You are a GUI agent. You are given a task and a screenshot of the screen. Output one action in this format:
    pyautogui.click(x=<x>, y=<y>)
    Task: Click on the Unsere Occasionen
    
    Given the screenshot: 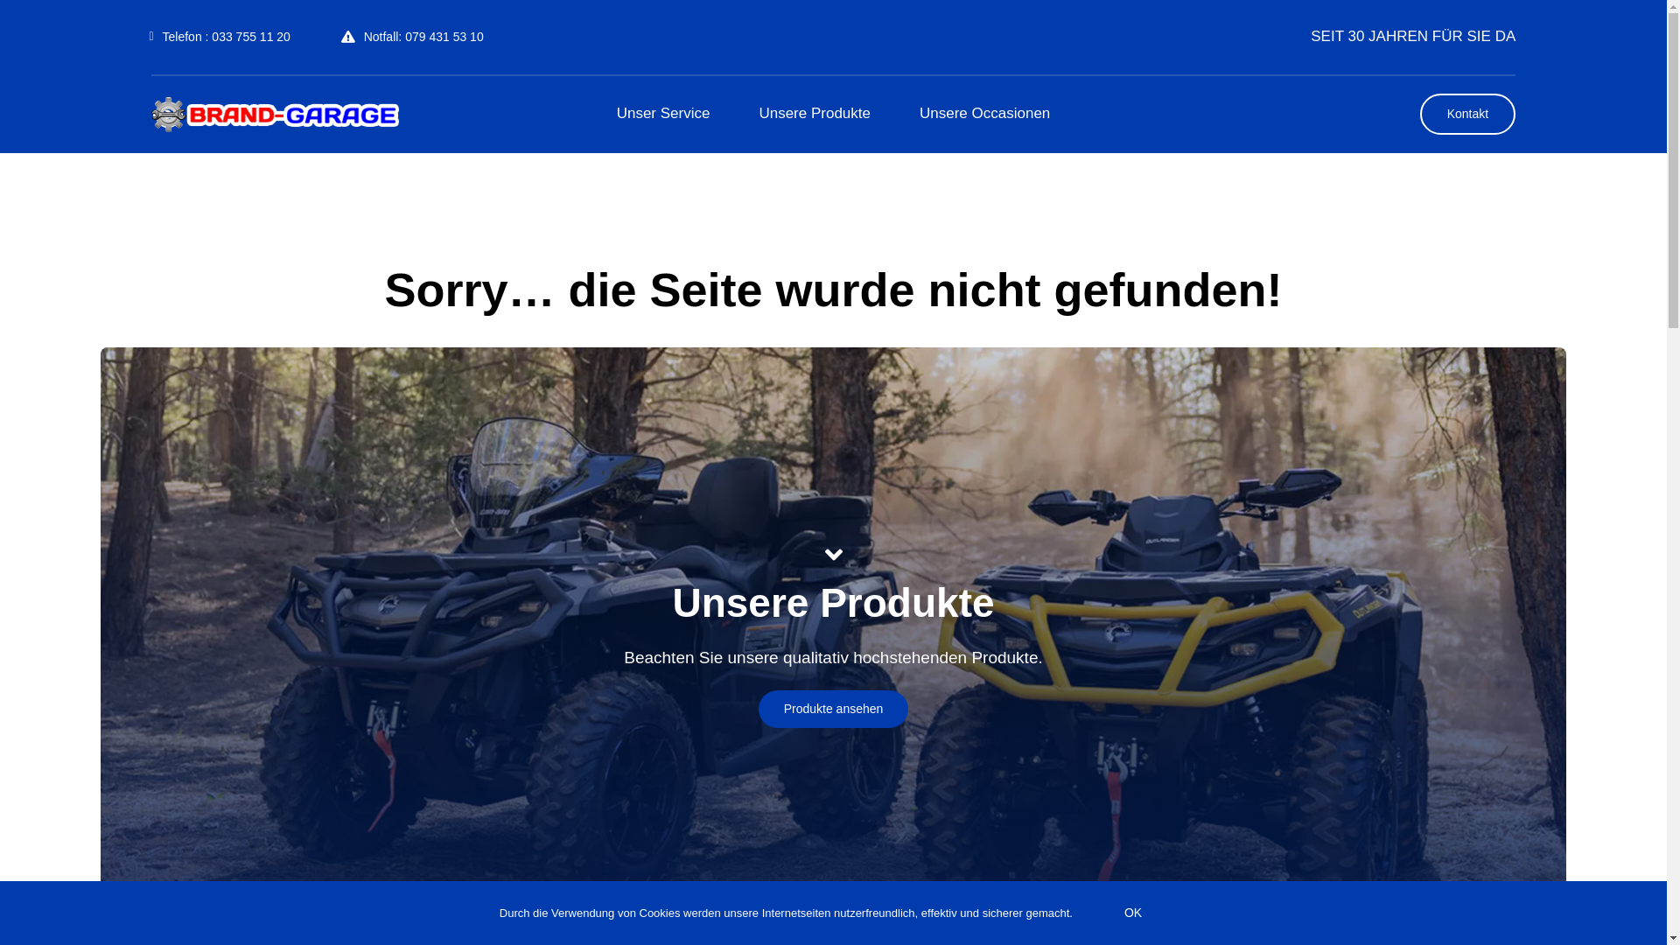 What is the action you would take?
    pyautogui.click(x=985, y=114)
    